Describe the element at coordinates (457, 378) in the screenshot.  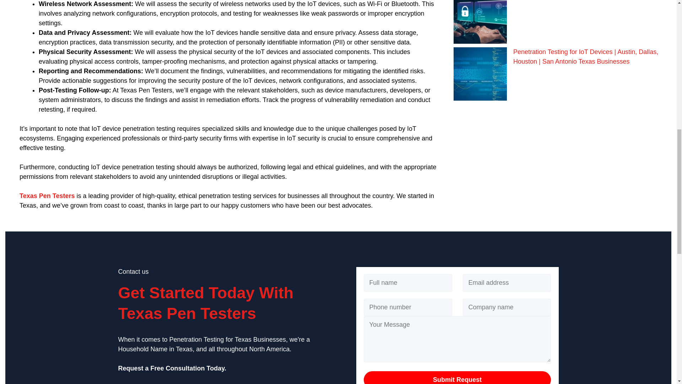
I see `Submit Request` at that location.